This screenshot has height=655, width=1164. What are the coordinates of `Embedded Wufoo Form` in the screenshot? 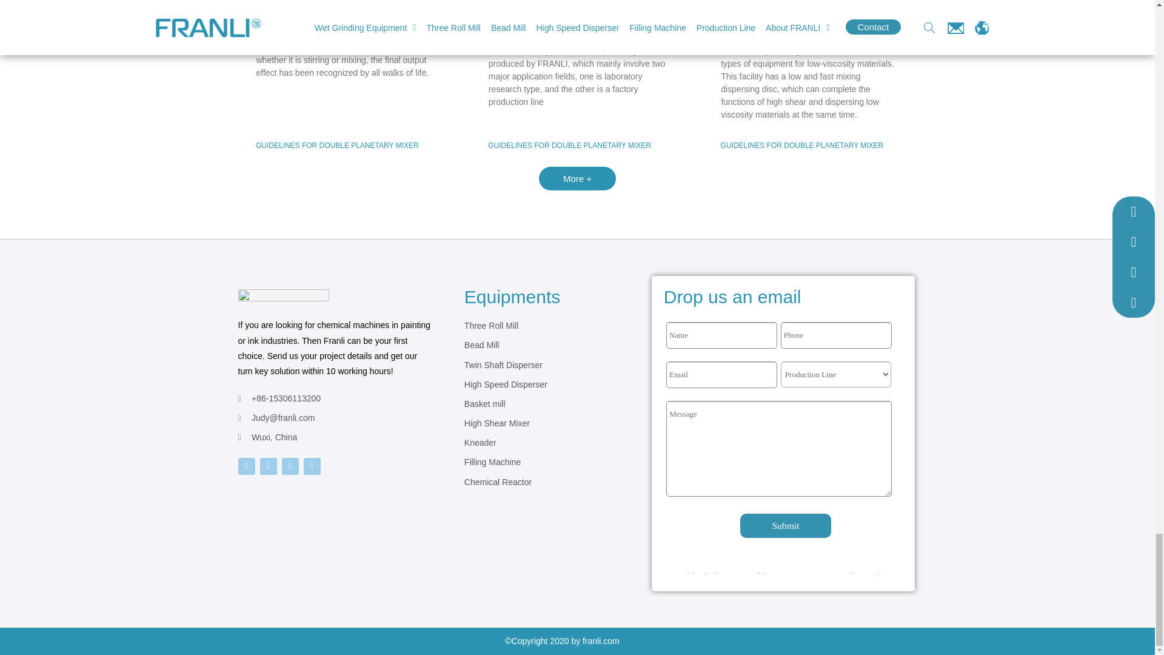 It's located at (783, 445).